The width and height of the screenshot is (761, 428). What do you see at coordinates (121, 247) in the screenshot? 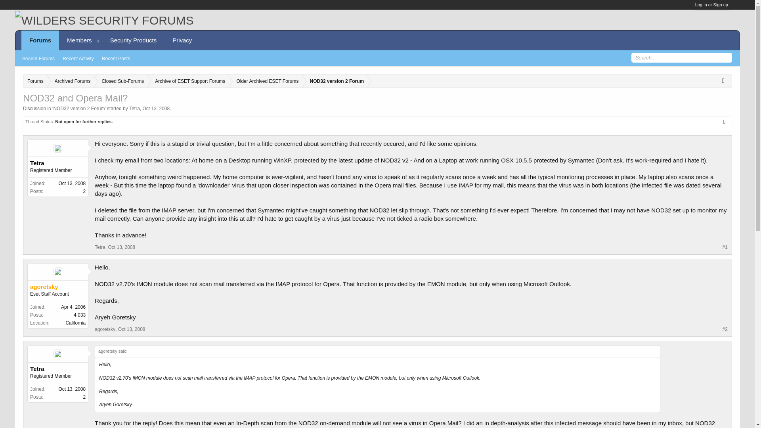
I see `Permalink` at bounding box center [121, 247].